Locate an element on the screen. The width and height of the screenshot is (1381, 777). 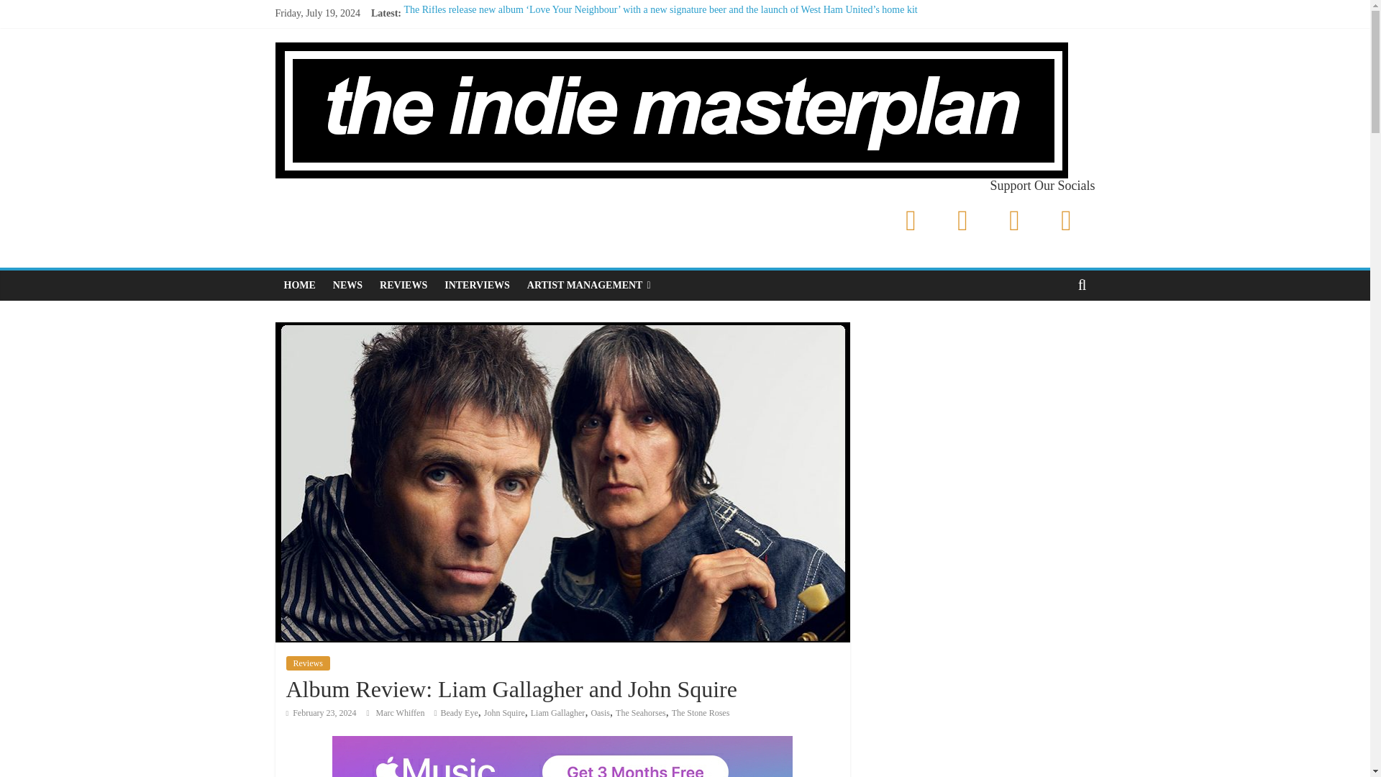
3:37 pm is located at coordinates (321, 712).